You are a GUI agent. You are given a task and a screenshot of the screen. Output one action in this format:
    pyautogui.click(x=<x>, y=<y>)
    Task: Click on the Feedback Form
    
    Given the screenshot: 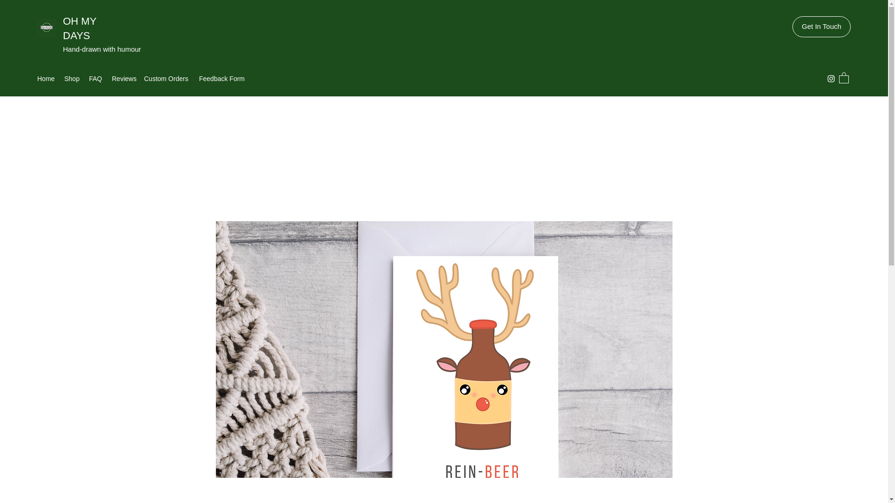 What is the action you would take?
    pyautogui.click(x=222, y=78)
    